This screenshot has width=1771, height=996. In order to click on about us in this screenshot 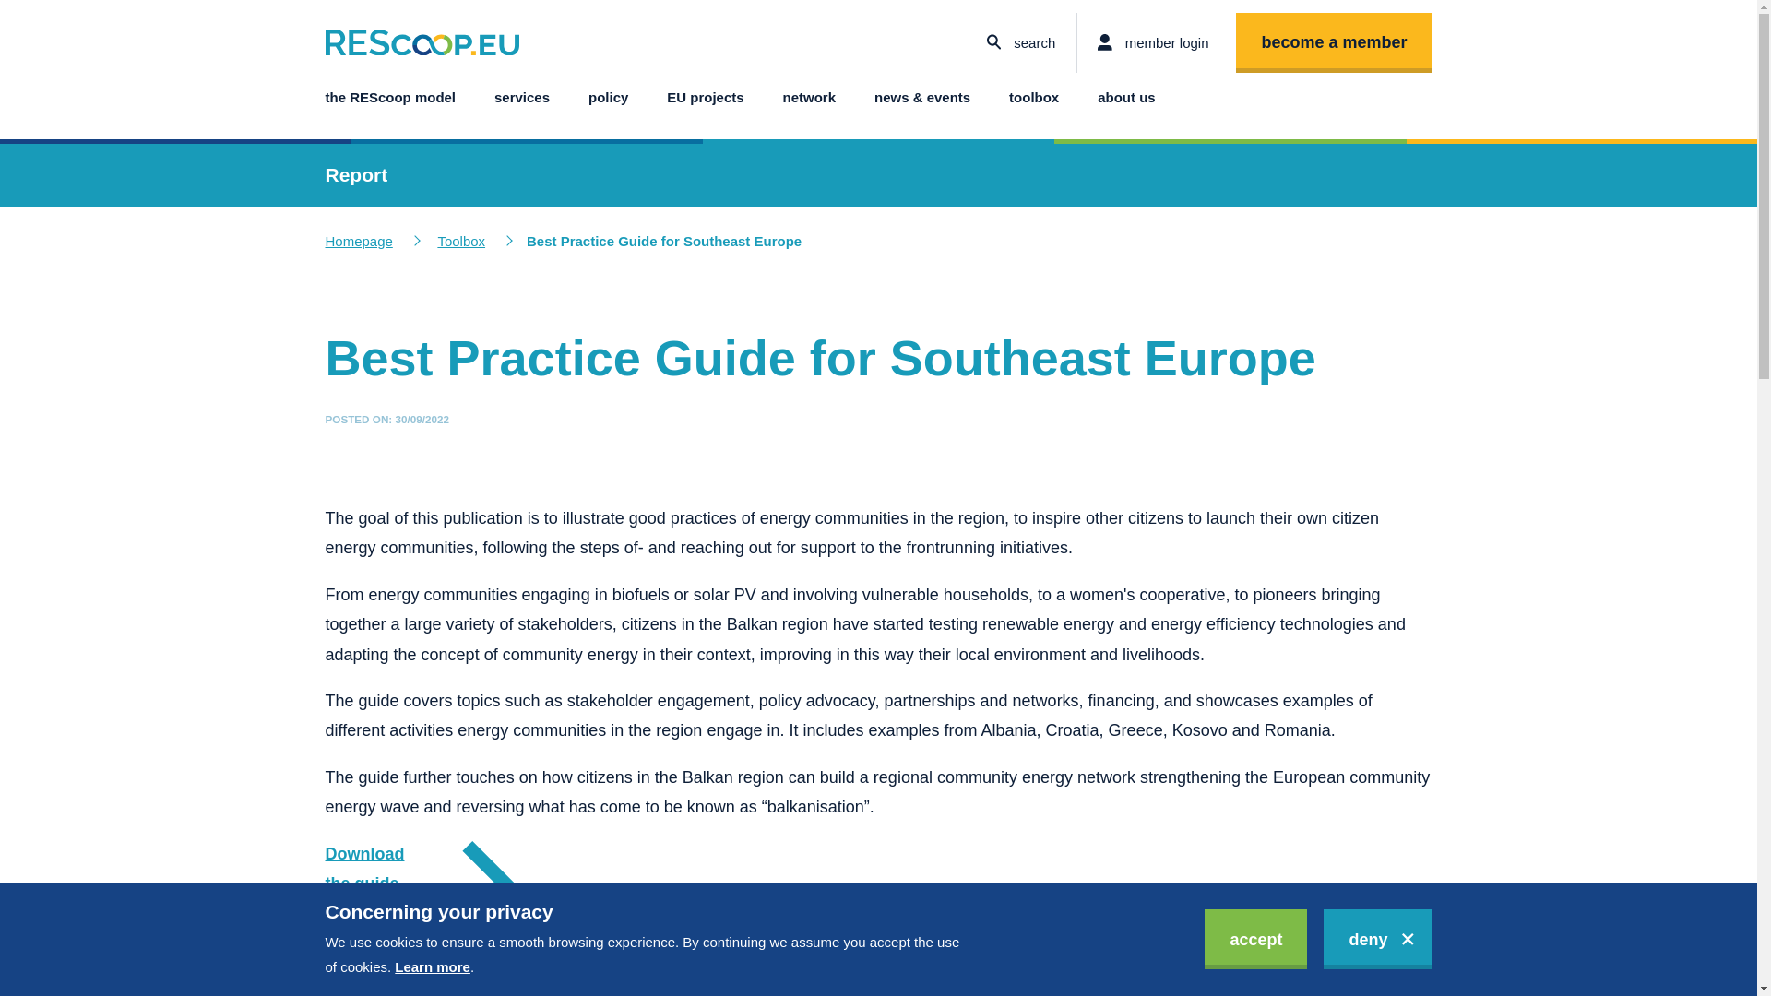, I will do `click(1125, 97)`.